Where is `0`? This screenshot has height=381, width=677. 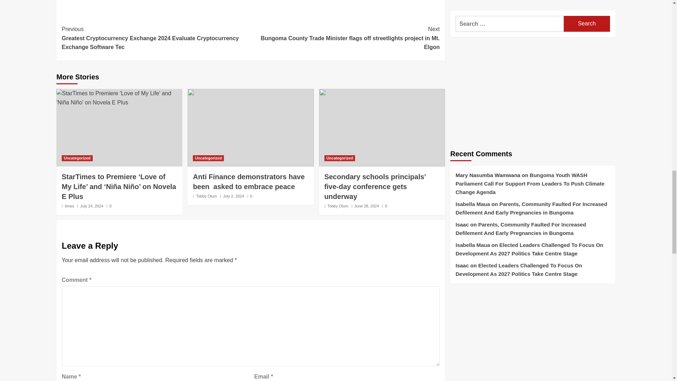 0 is located at coordinates (249, 196).